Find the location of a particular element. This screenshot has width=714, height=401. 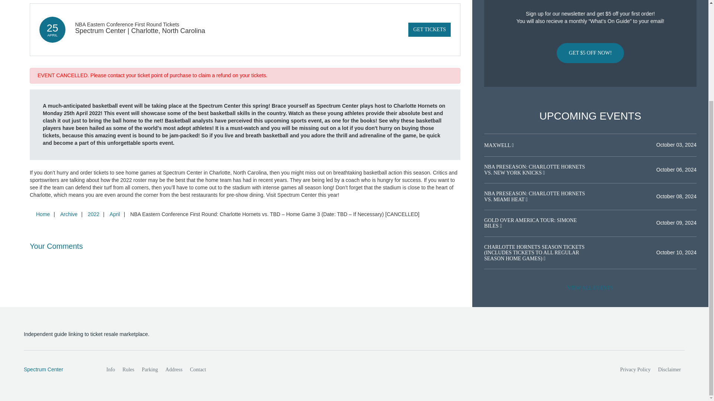

NBA Eastern Conference First Round Tickets is located at coordinates (127, 25).